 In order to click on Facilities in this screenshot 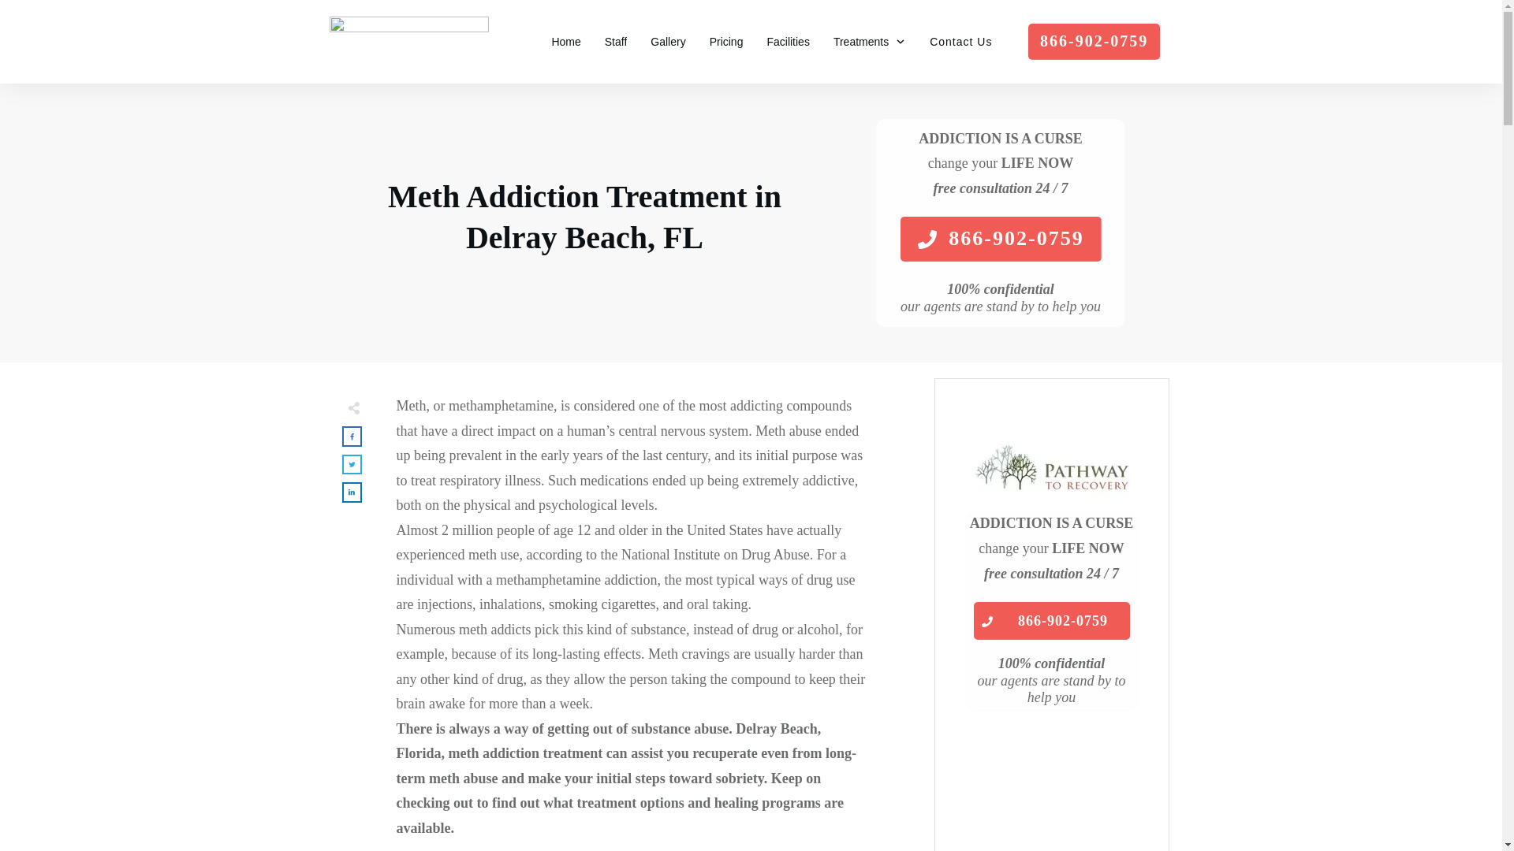, I will do `click(787, 41)`.